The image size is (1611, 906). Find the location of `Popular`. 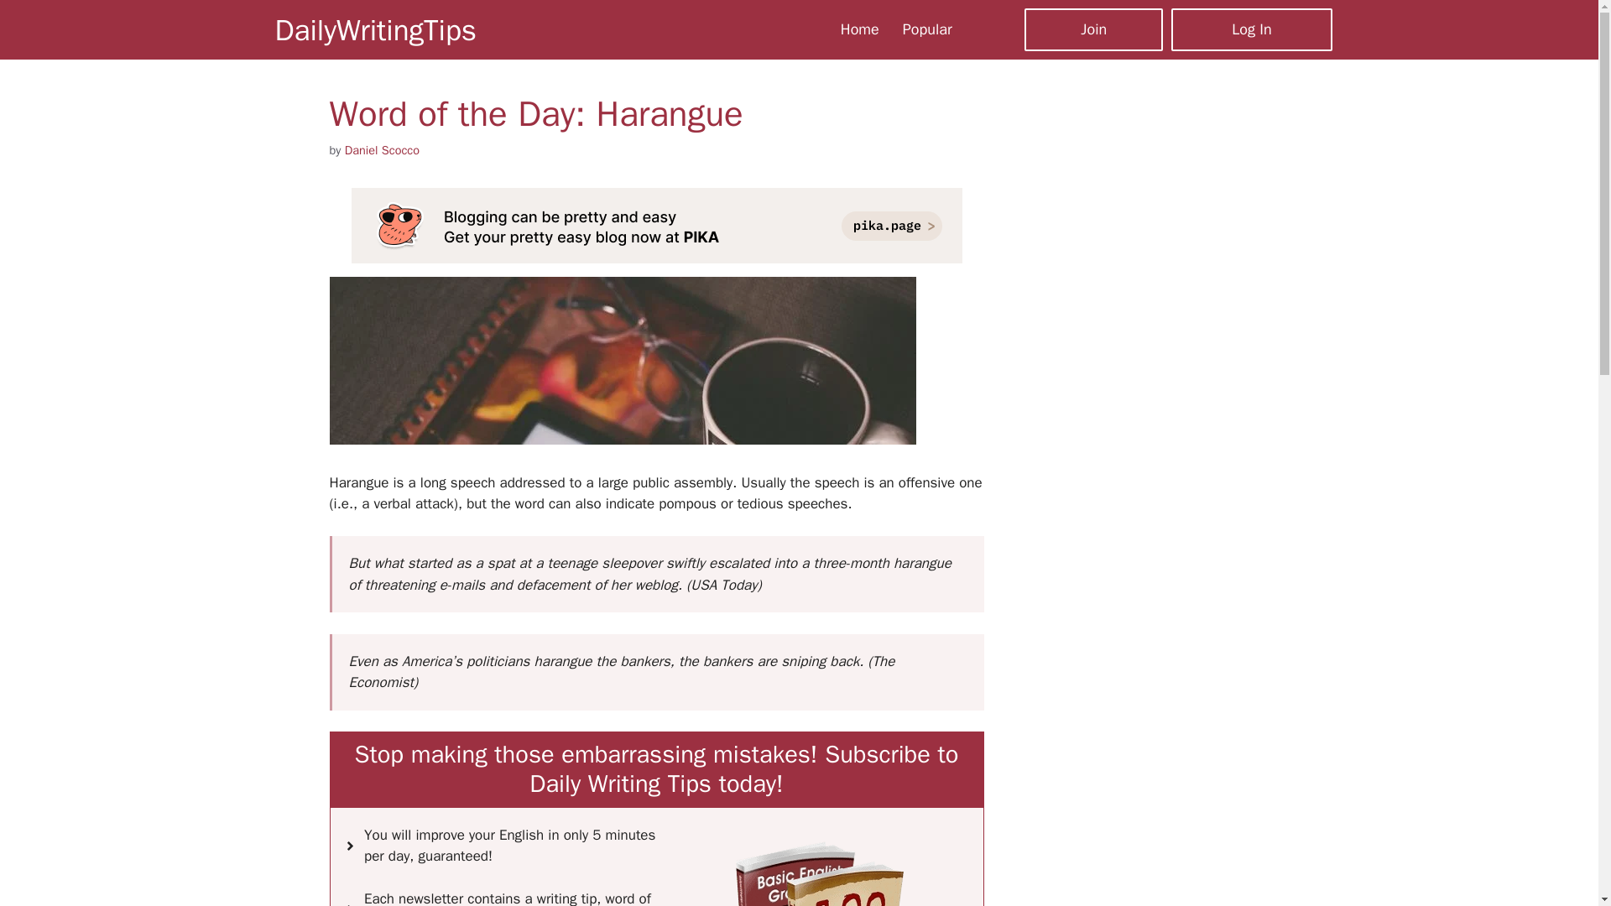

Popular is located at coordinates (926, 29).